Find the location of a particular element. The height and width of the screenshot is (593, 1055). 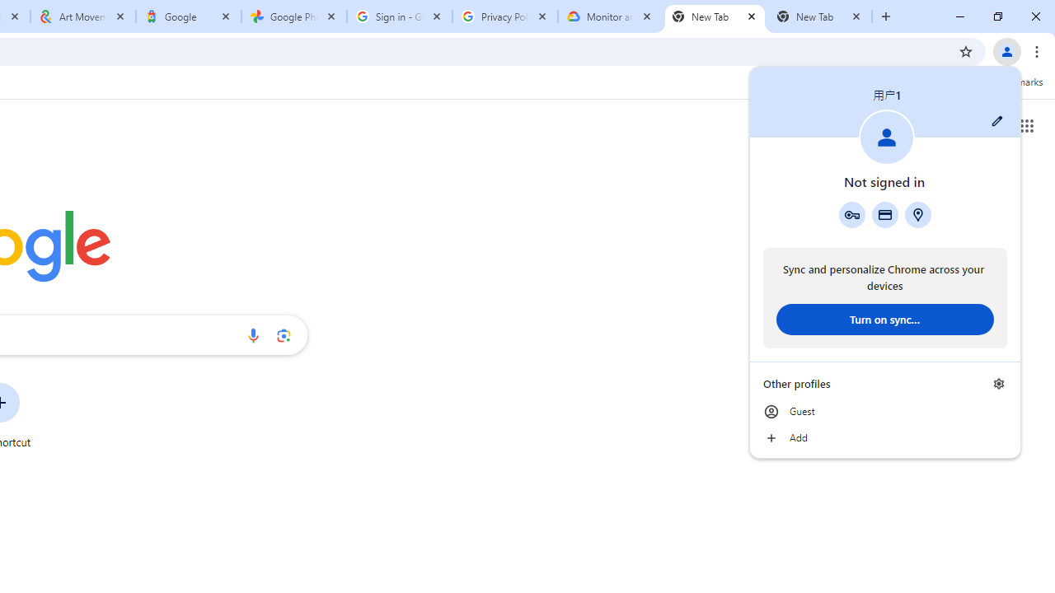

Payment methods is located at coordinates (885, 214).